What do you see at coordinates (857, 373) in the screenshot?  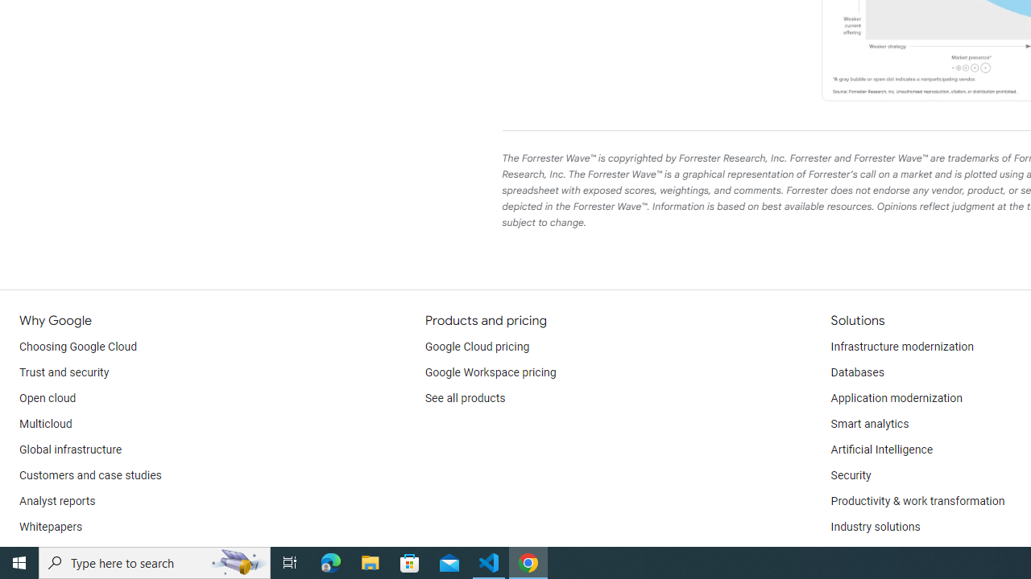 I see `Databases` at bounding box center [857, 373].